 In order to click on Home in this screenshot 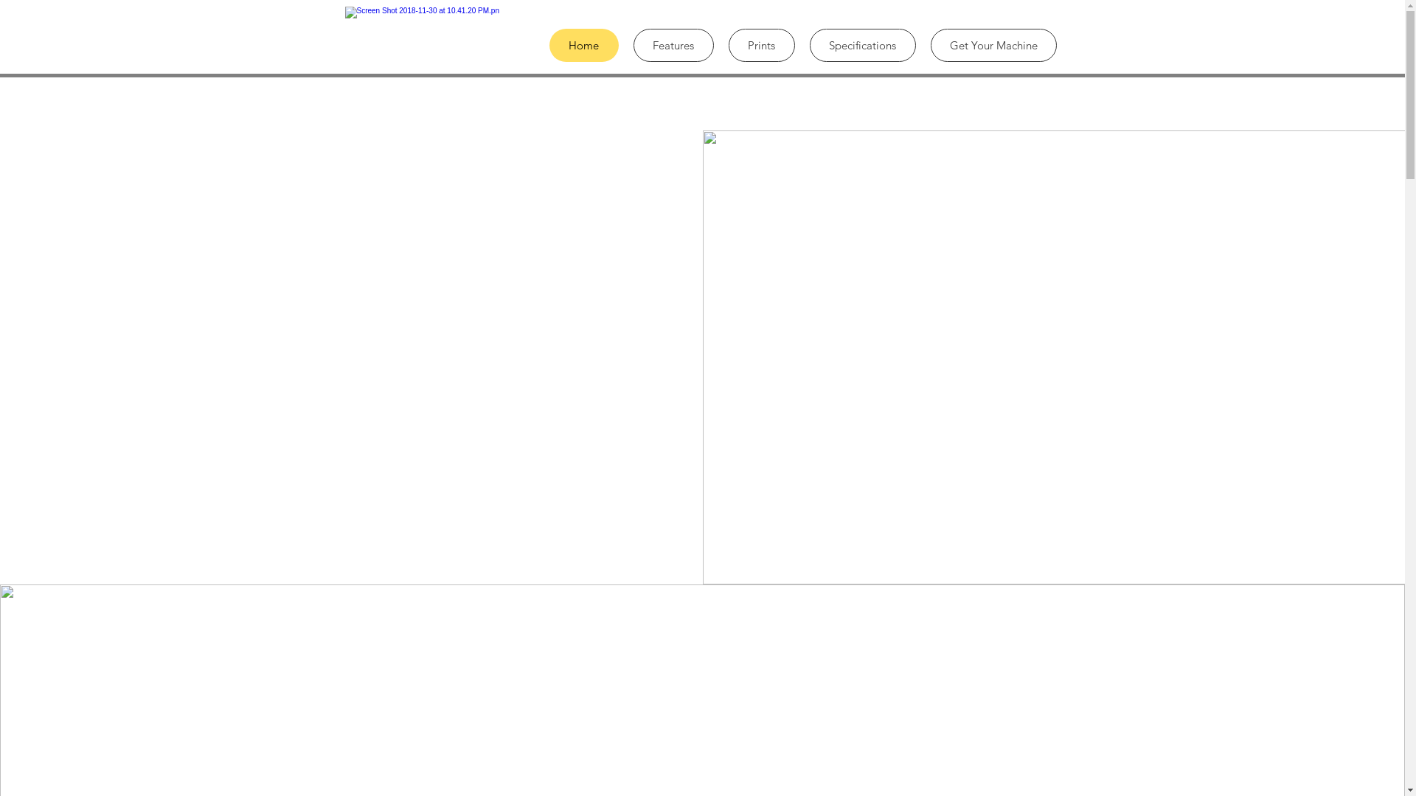, I will do `click(583, 45)`.